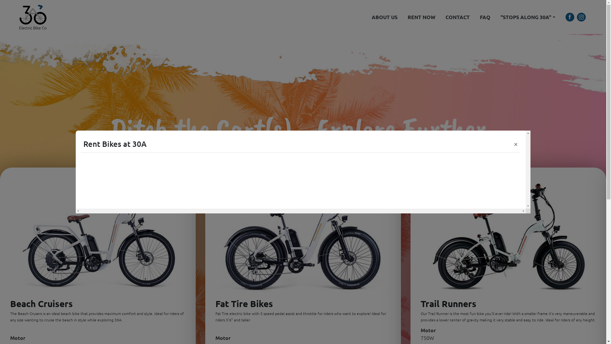 This screenshot has height=344, width=611. What do you see at coordinates (485, 17) in the screenshot?
I see `FAQ` at bounding box center [485, 17].